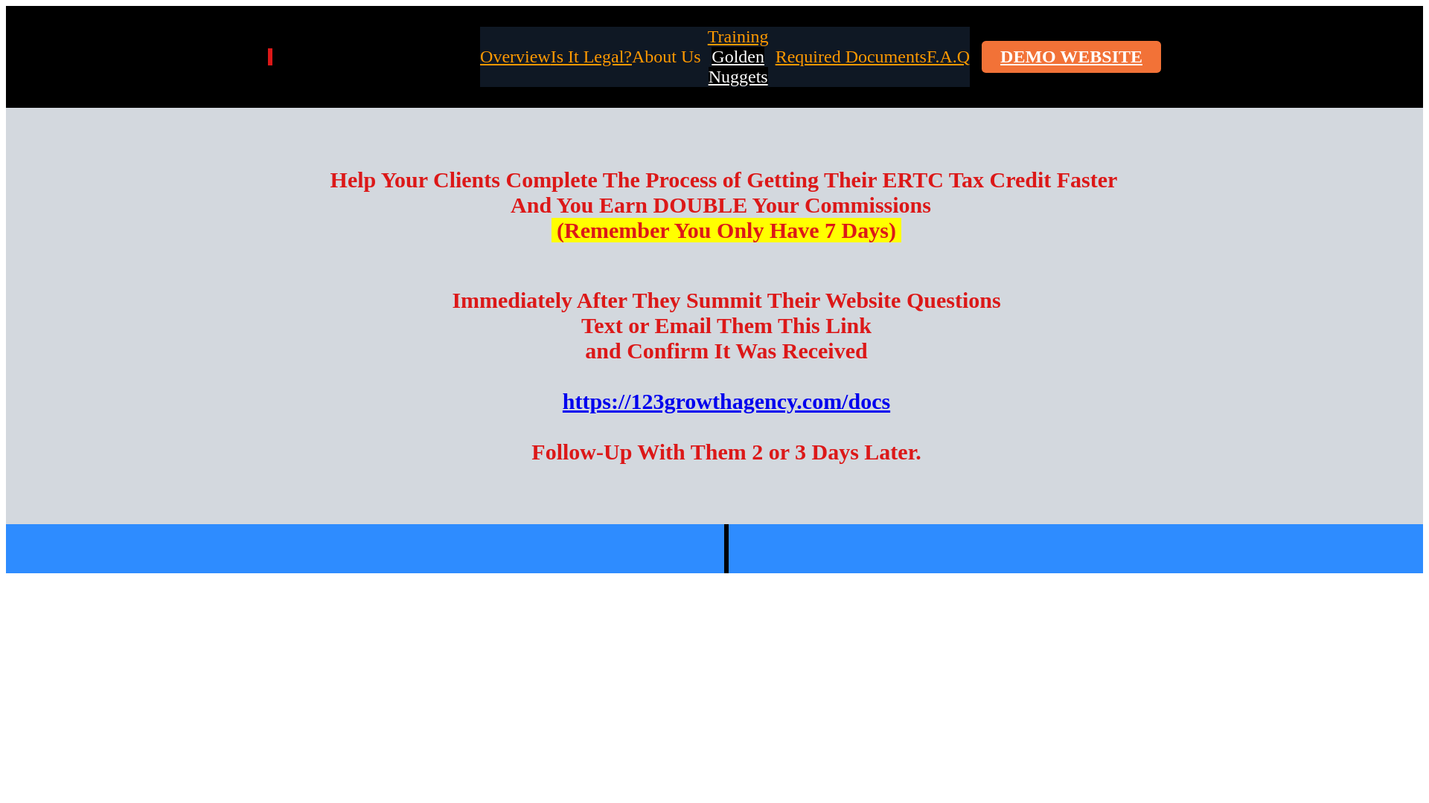 This screenshot has height=803, width=1429. Describe the element at coordinates (738, 67) in the screenshot. I see `Golden Nuggets` at that location.